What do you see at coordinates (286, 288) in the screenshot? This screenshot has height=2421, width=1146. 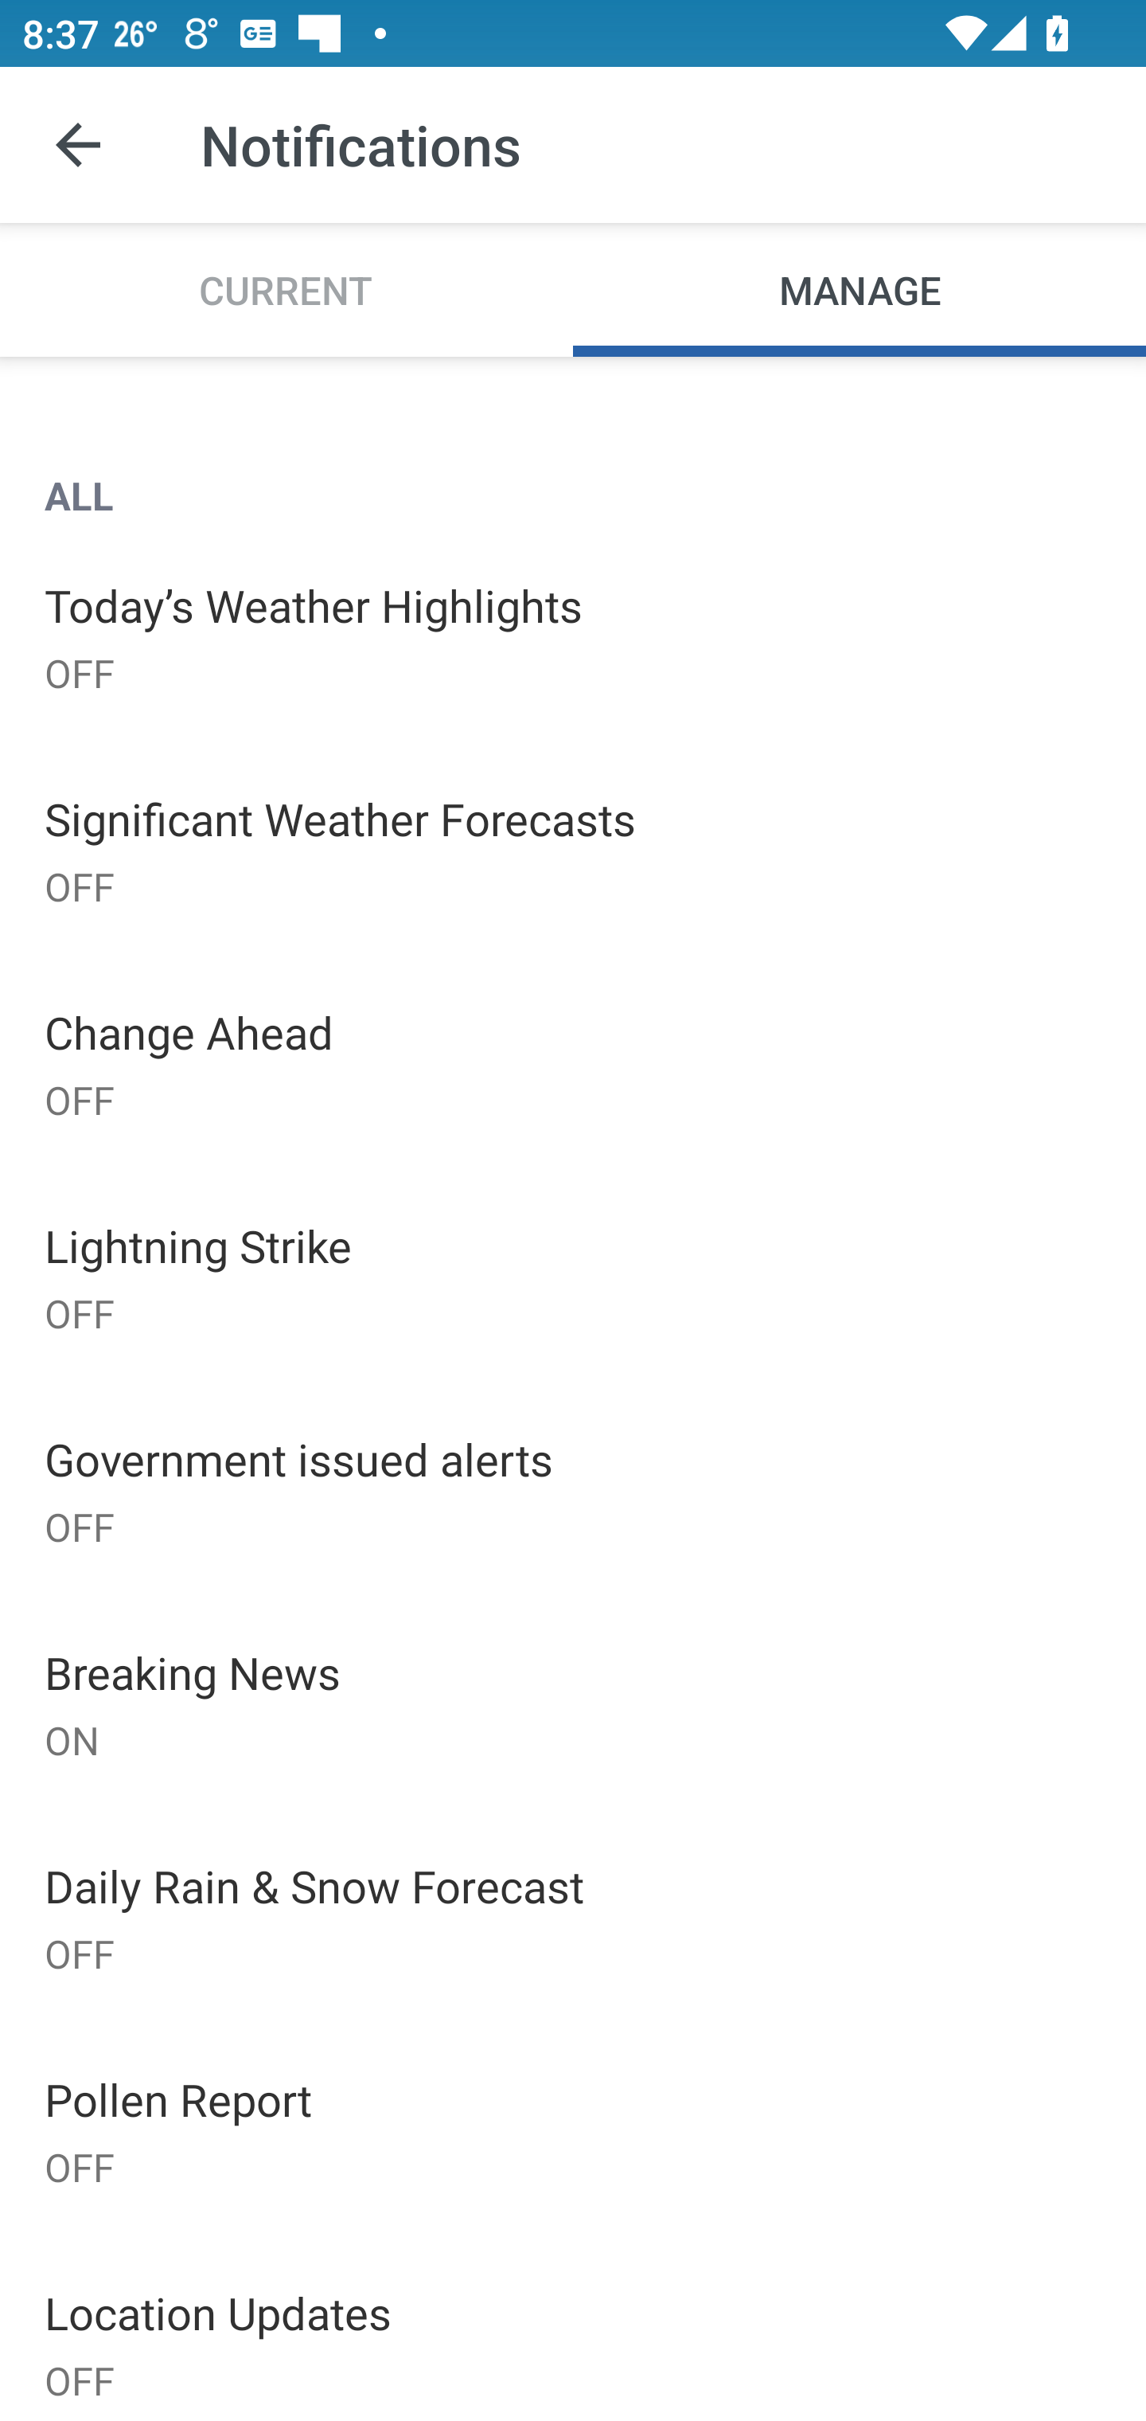 I see `Current Tab CURRENT` at bounding box center [286, 288].